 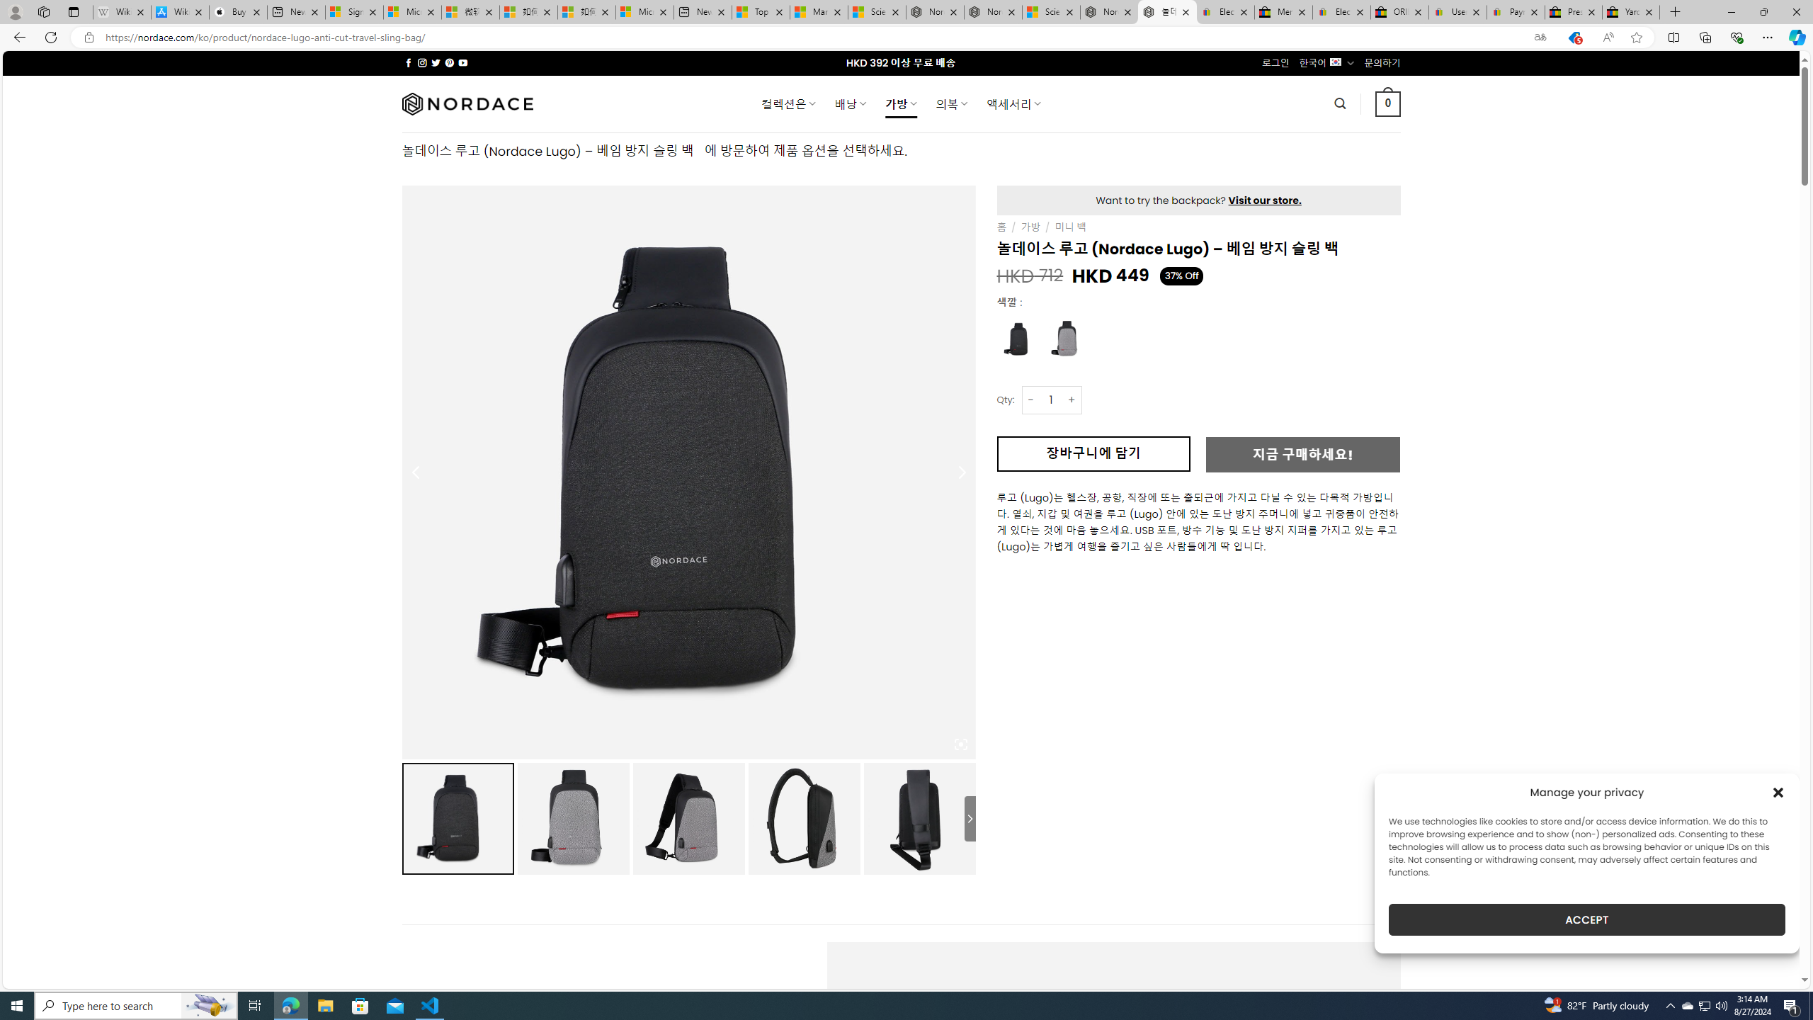 I want to click on Yard, Garden & Outdoor Living, so click(x=1630, y=12).